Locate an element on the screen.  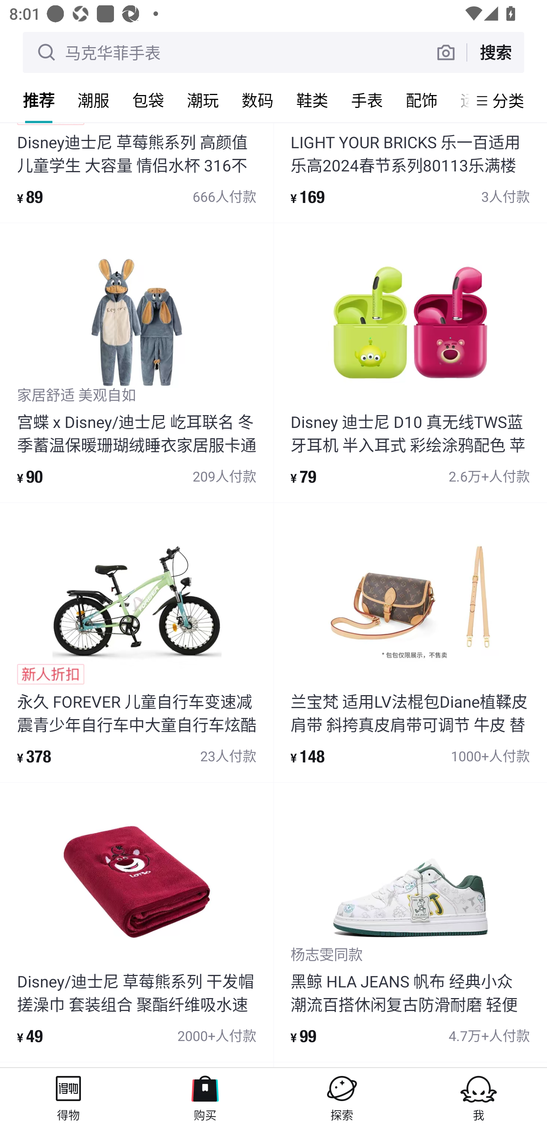
潮玩 is located at coordinates (203, 100).